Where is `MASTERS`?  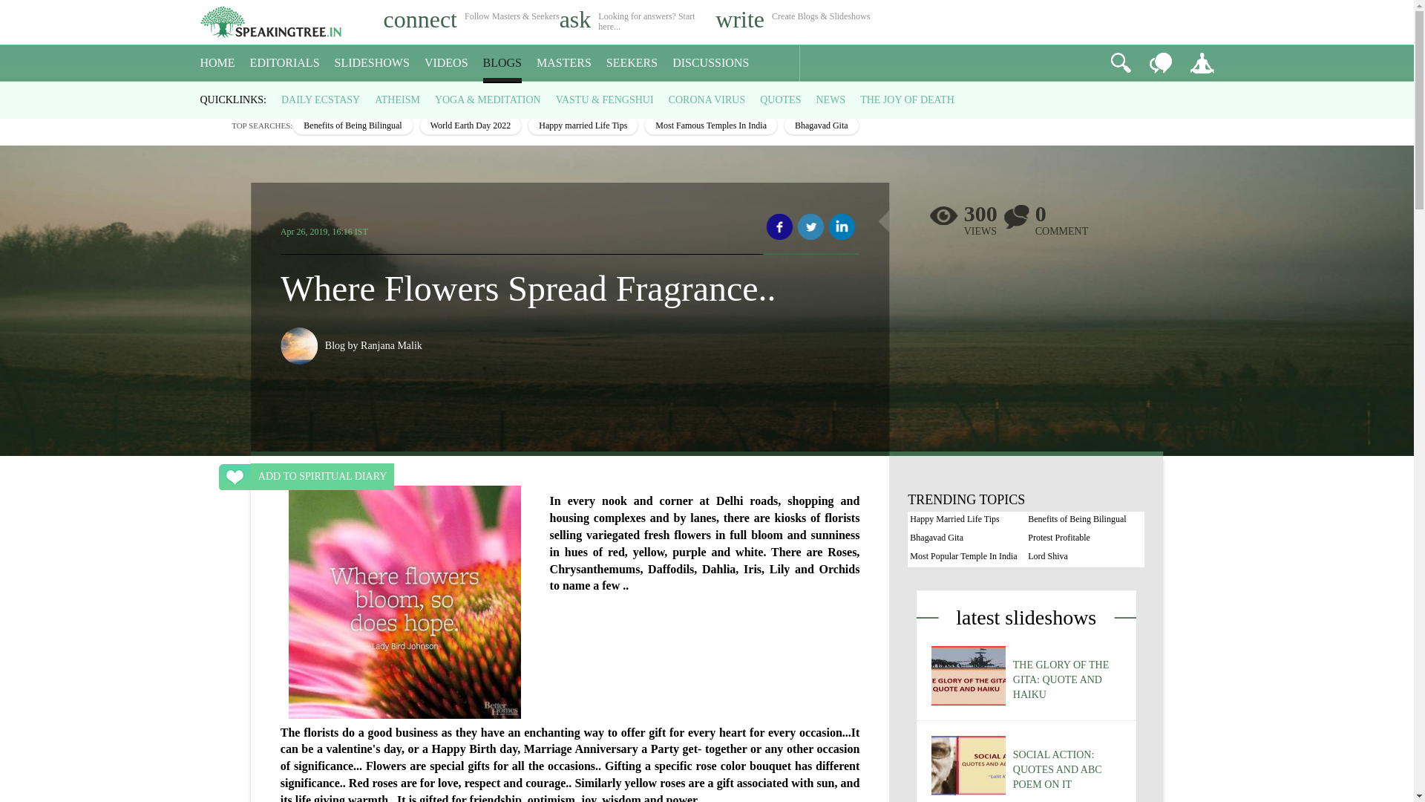
MASTERS is located at coordinates (564, 63).